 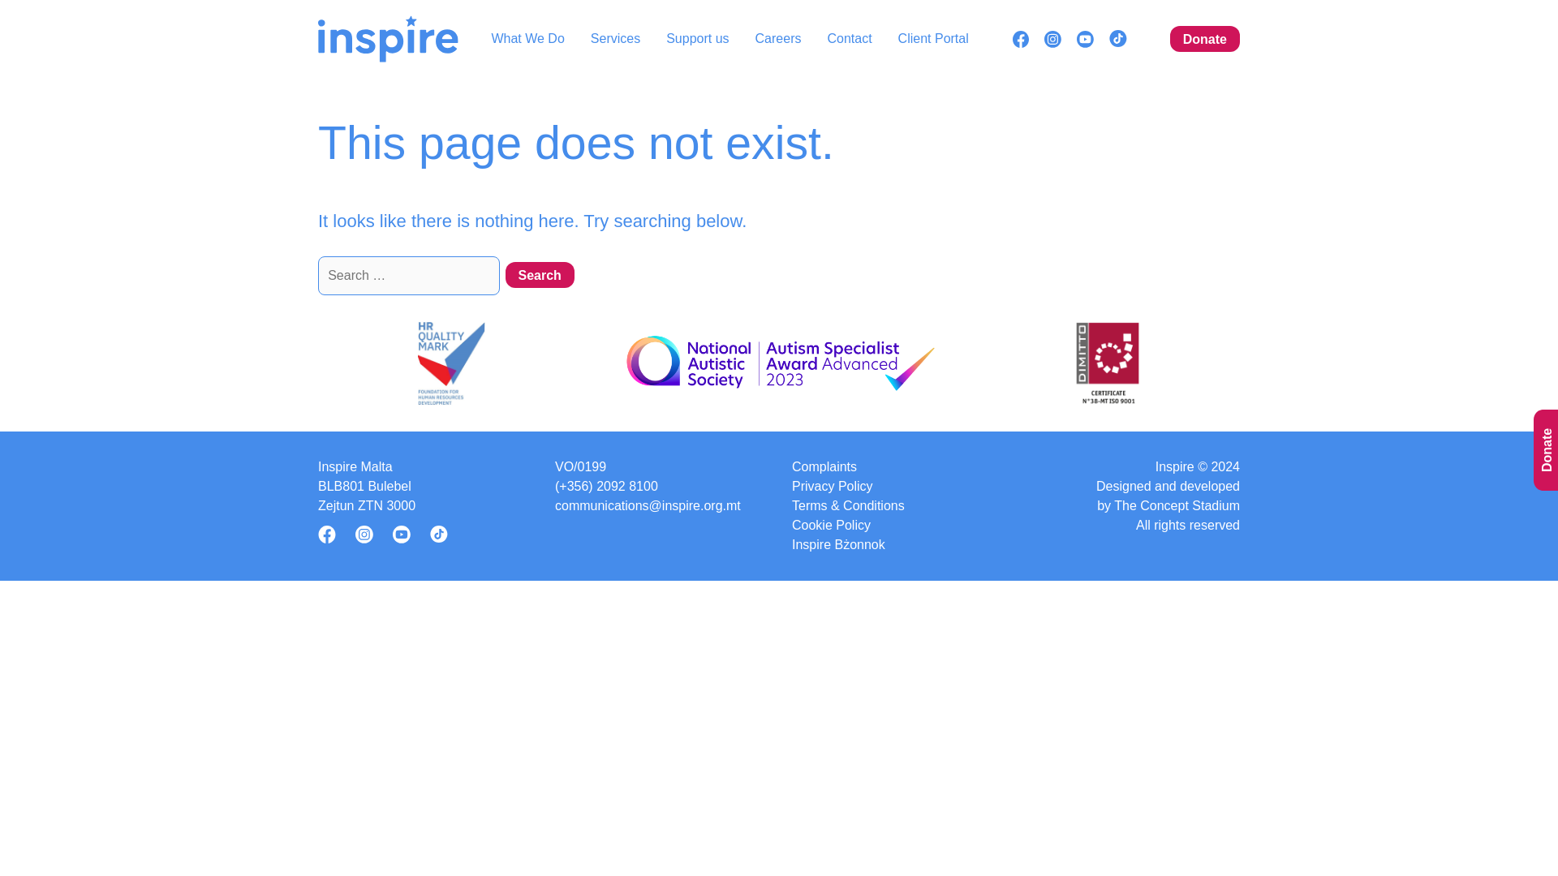 I want to click on Donate, so click(x=1204, y=39).